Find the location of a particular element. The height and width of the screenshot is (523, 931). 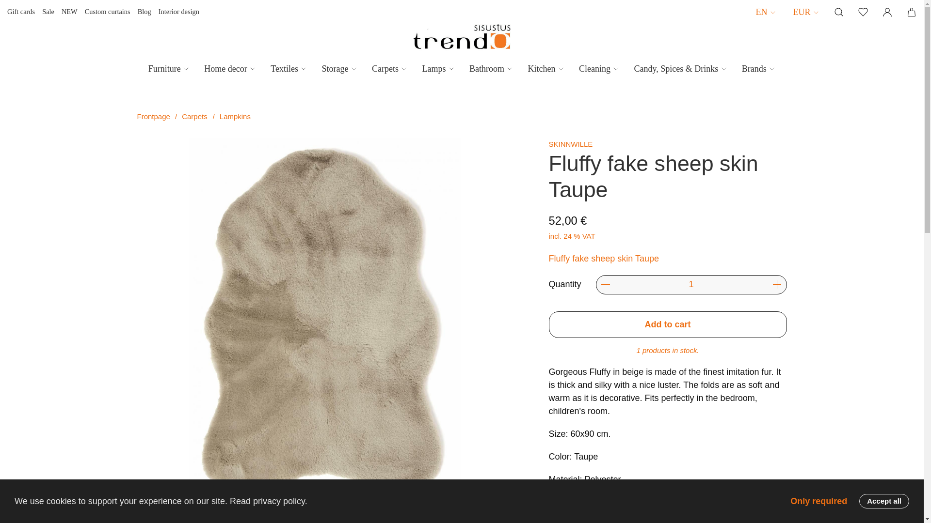

Home decor is located at coordinates (230, 69).